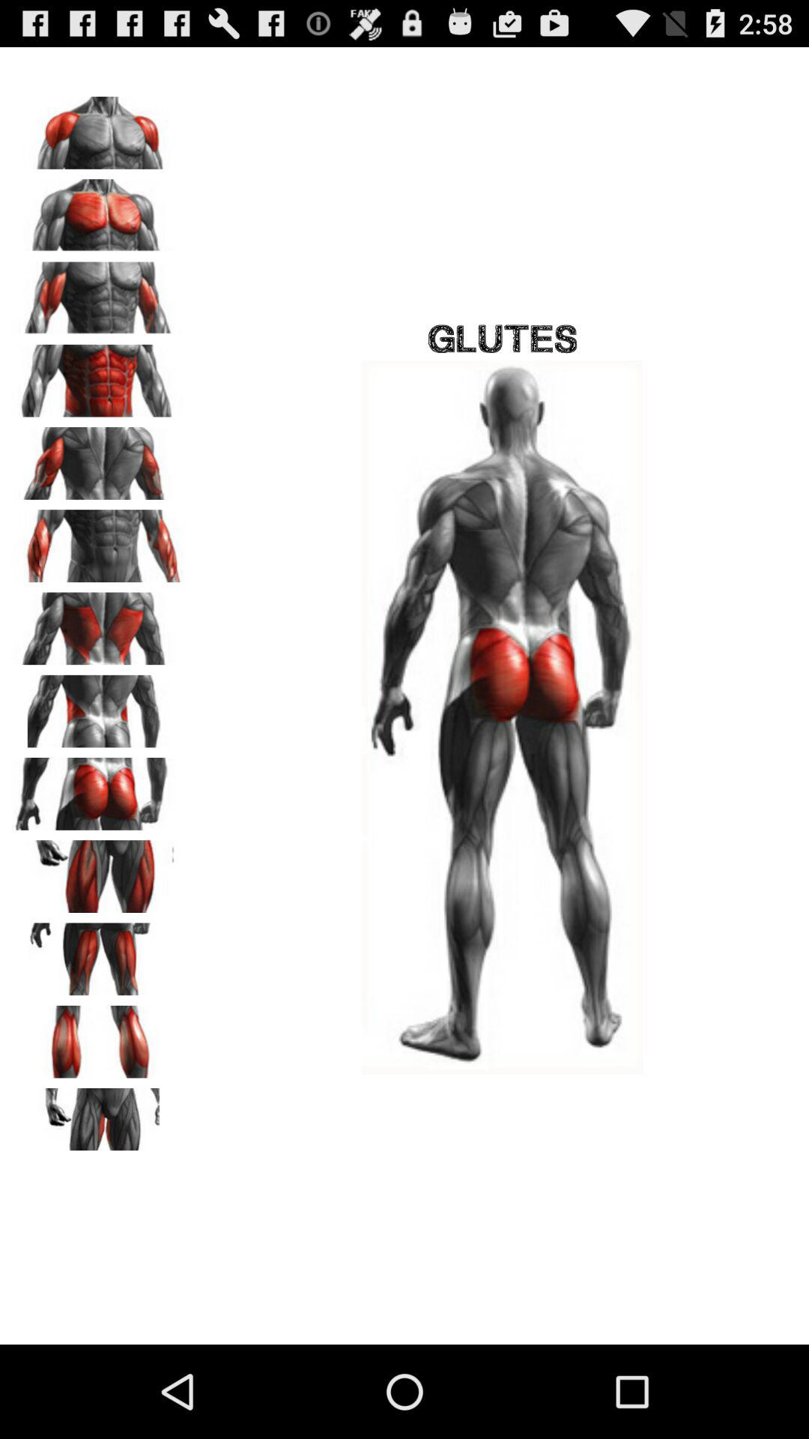  What do you see at coordinates (98, 624) in the screenshot?
I see `select this muscle` at bounding box center [98, 624].